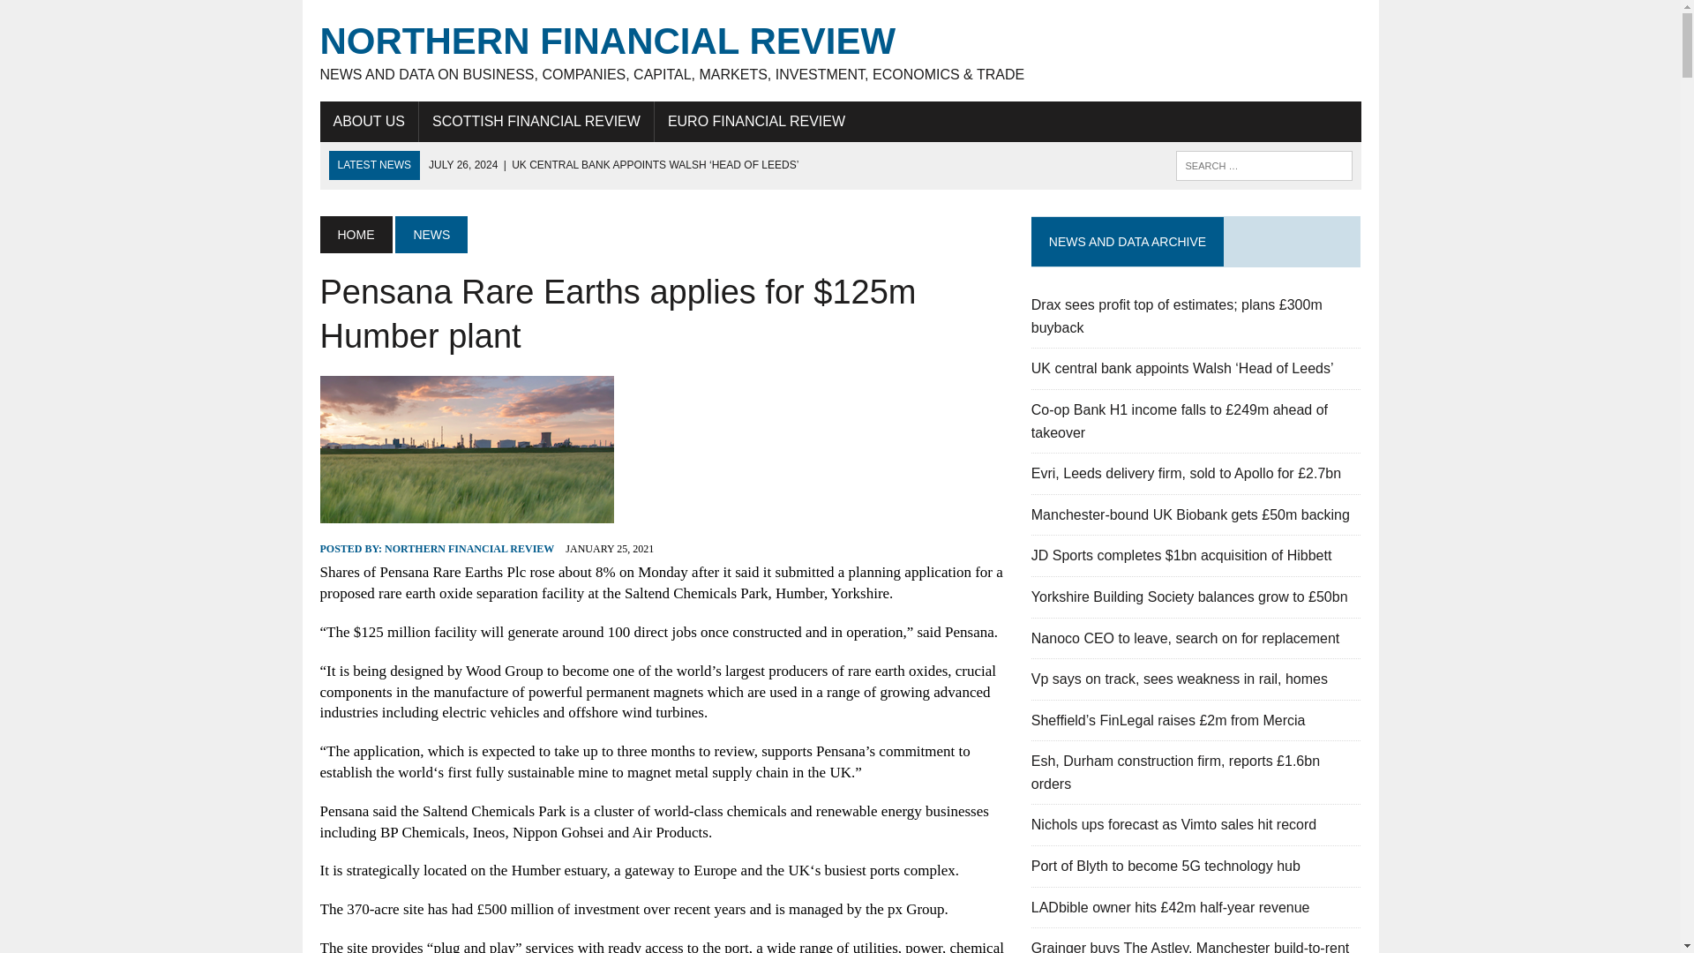 The image size is (1694, 953). What do you see at coordinates (1186, 638) in the screenshot?
I see `Nanoco CEO to leave, search on for replacement` at bounding box center [1186, 638].